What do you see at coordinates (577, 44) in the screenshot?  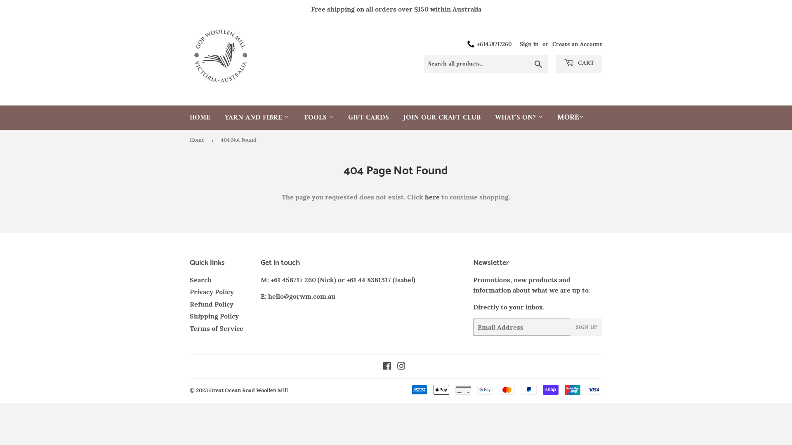 I see `Create an Account` at bounding box center [577, 44].